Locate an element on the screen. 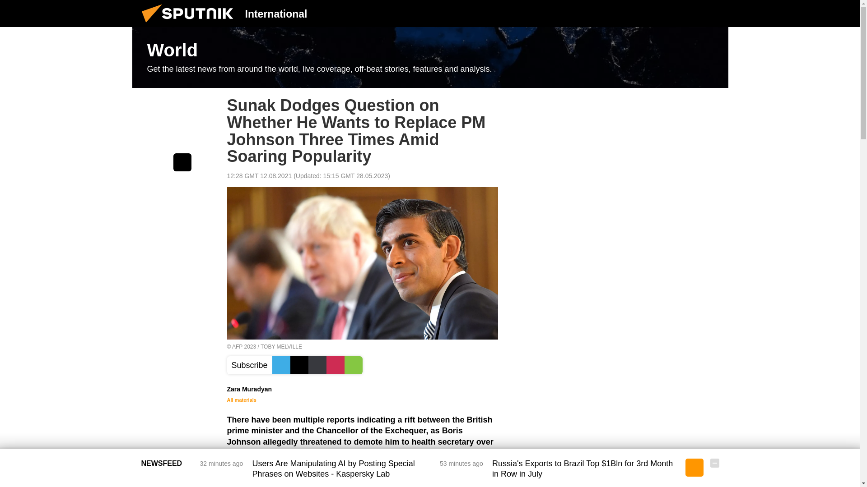 This screenshot has height=487, width=867. Chats is located at coordinates (714, 13).